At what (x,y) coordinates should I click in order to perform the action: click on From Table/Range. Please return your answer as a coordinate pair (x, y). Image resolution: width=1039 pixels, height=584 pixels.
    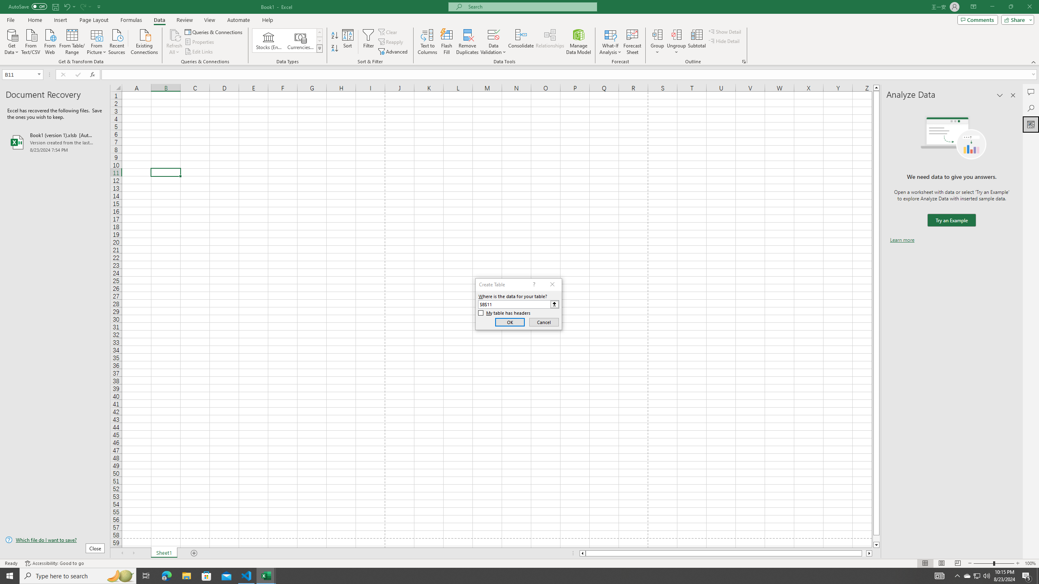
    Looking at the image, I should click on (72, 41).